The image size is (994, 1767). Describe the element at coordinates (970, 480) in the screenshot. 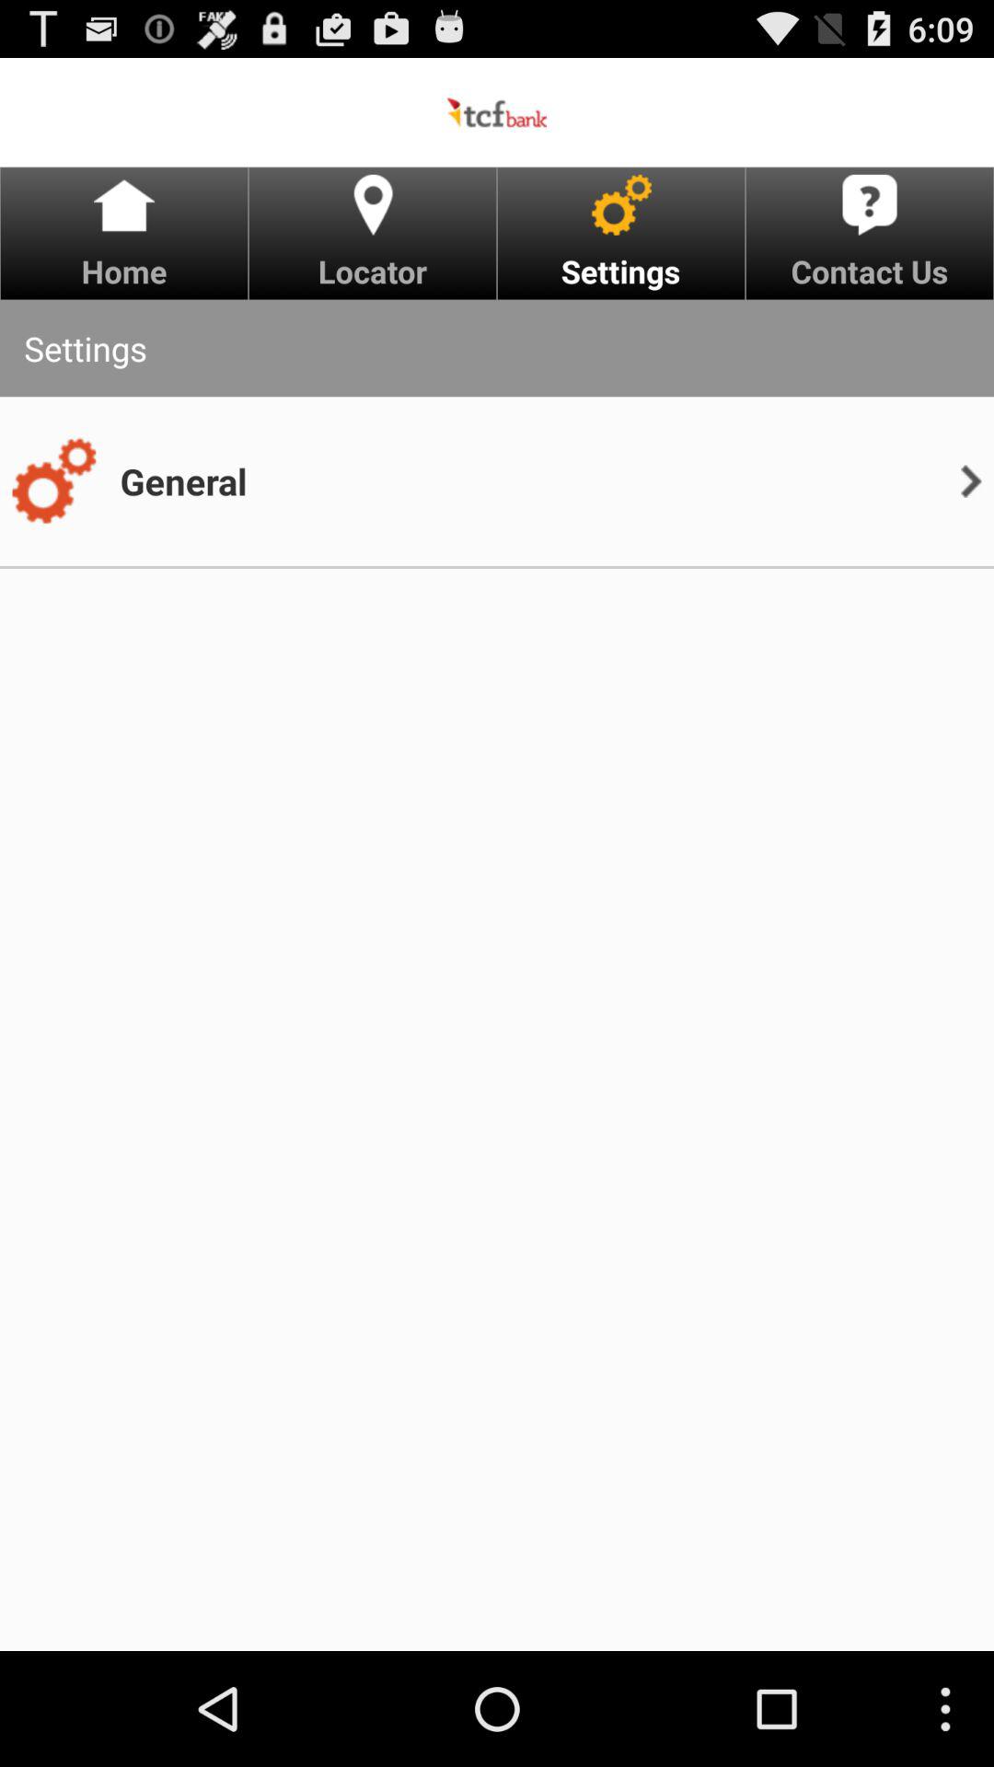

I see `turn on app next to general item` at that location.